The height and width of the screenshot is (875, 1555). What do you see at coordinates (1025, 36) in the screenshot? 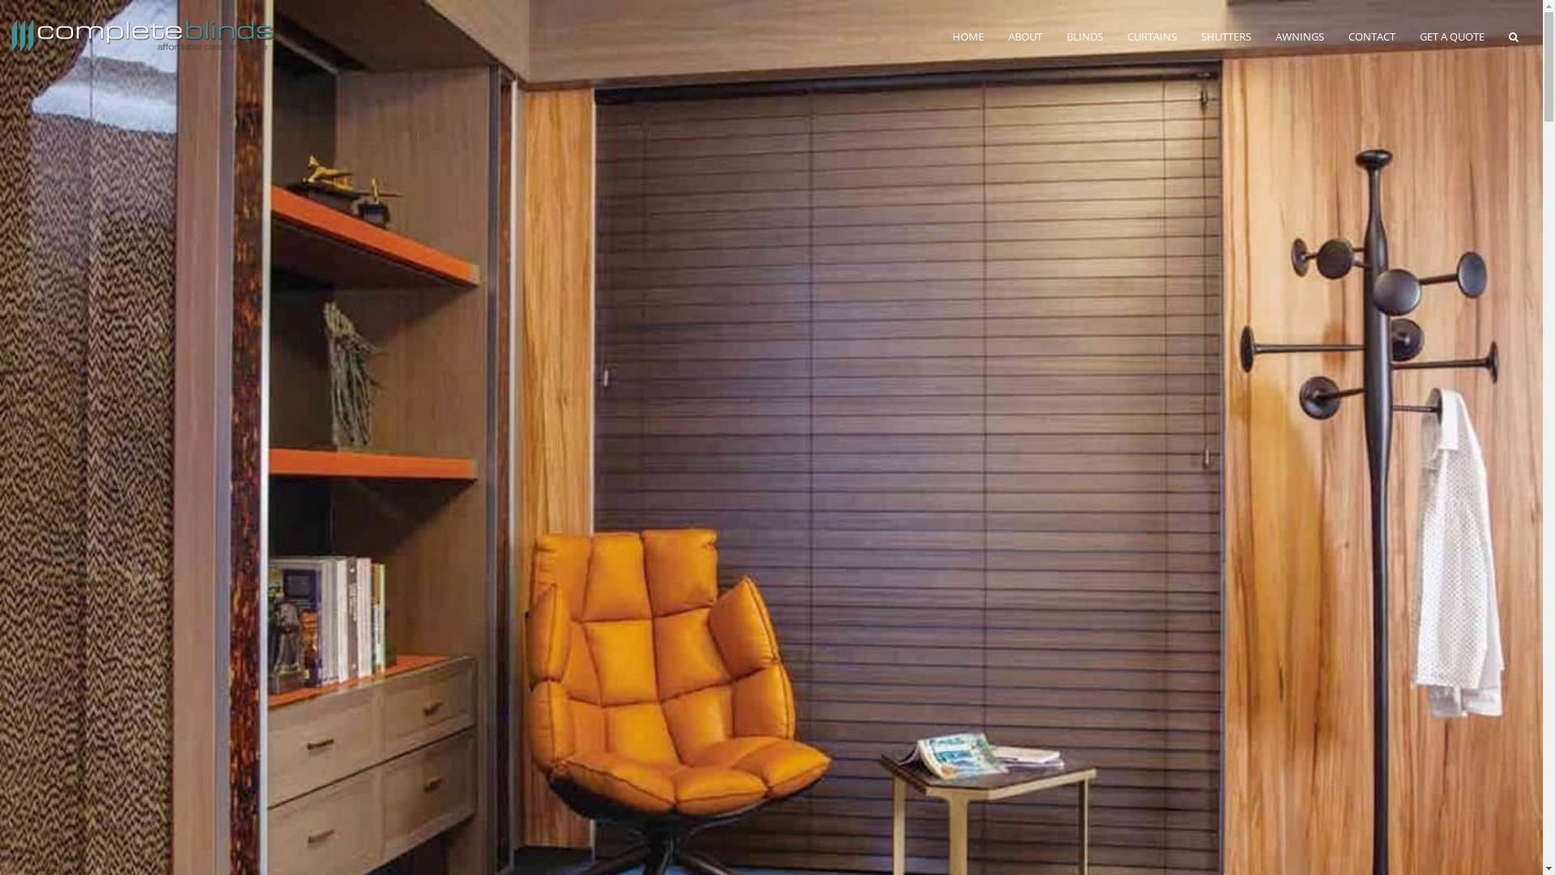
I see `ABOUT` at bounding box center [1025, 36].